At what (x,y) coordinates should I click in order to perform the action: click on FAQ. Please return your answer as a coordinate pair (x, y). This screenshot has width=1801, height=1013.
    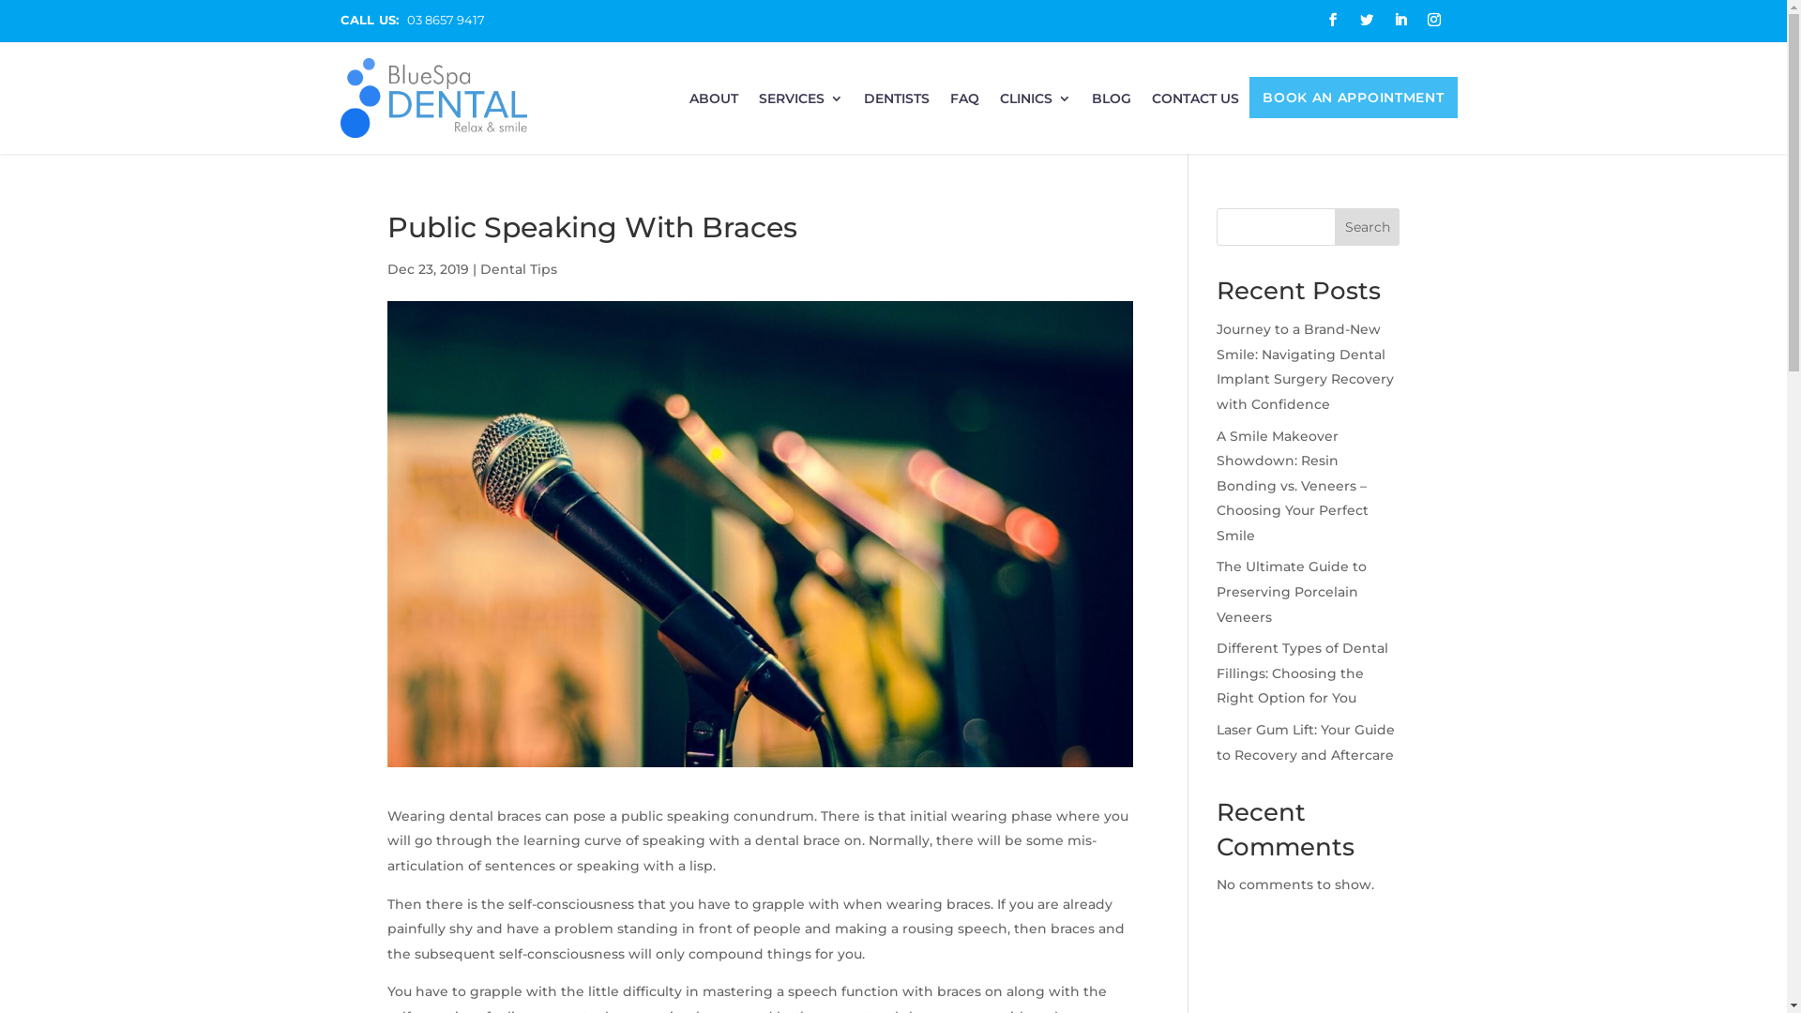
    Looking at the image, I should click on (964, 105).